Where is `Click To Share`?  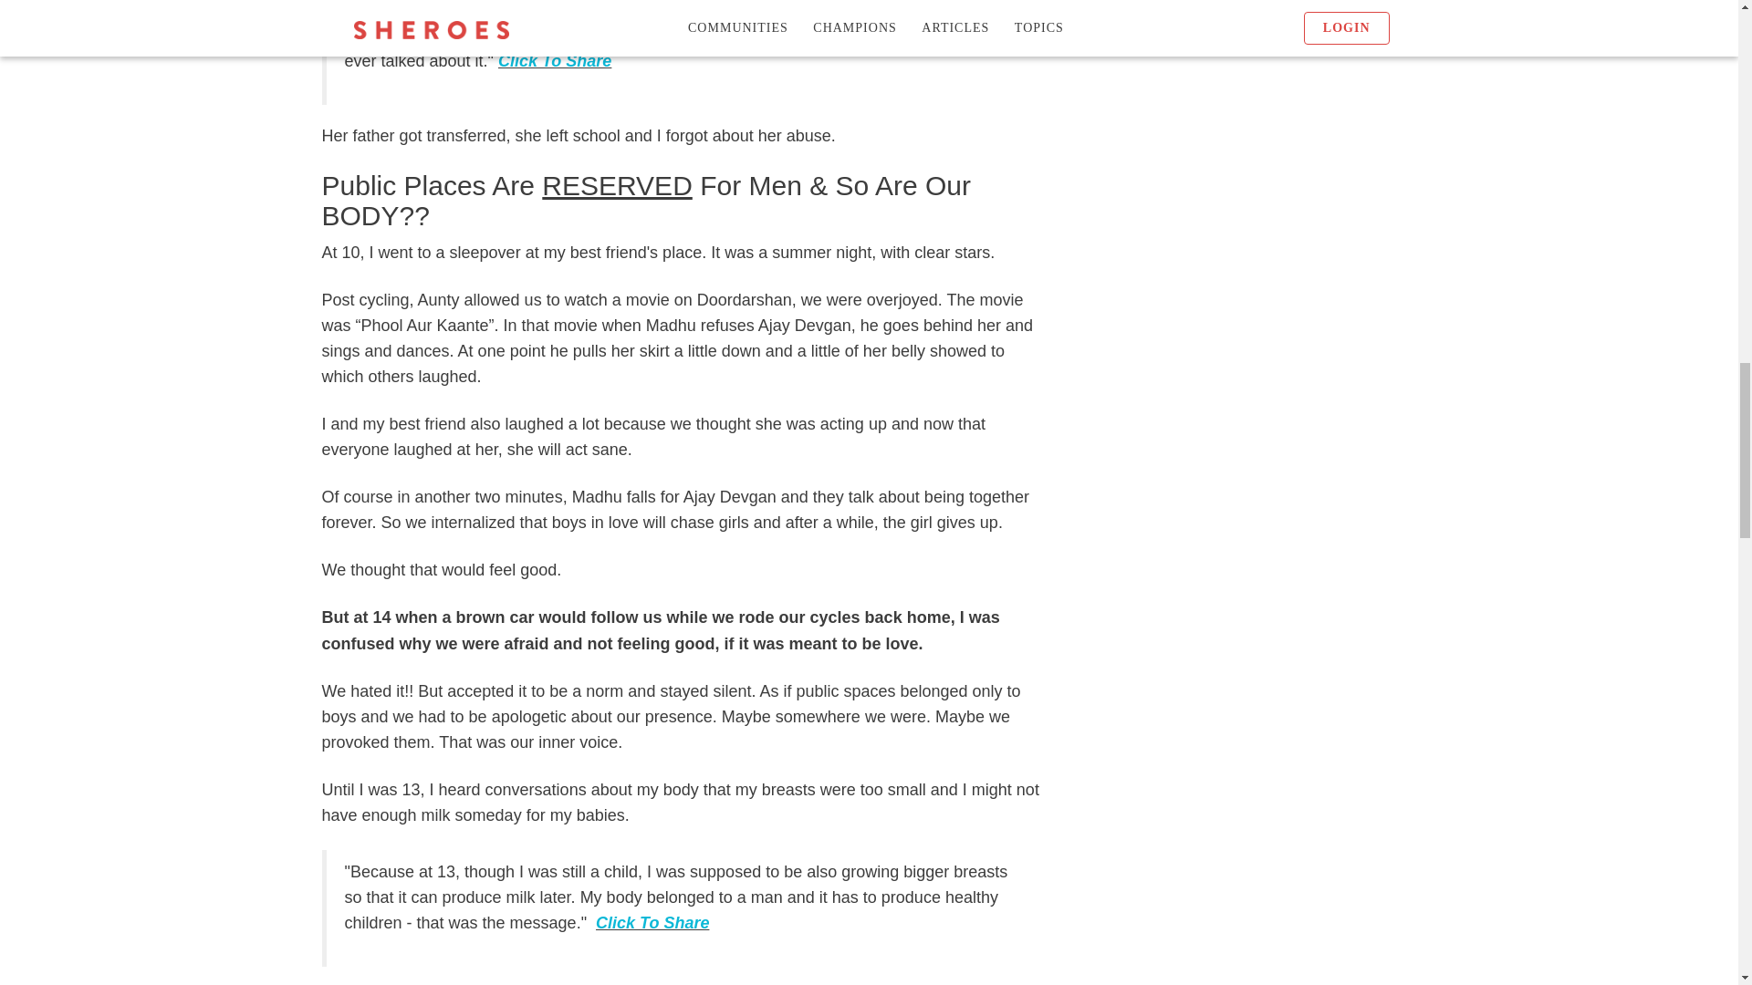
Click To Share is located at coordinates (652, 923).